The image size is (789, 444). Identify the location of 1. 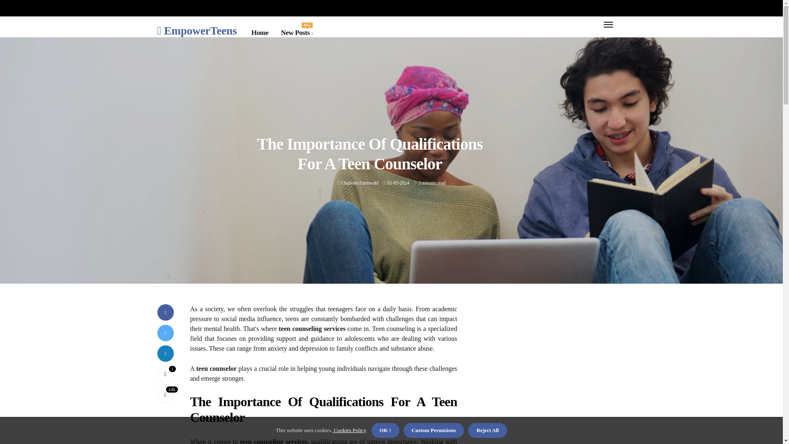
(297, 32).